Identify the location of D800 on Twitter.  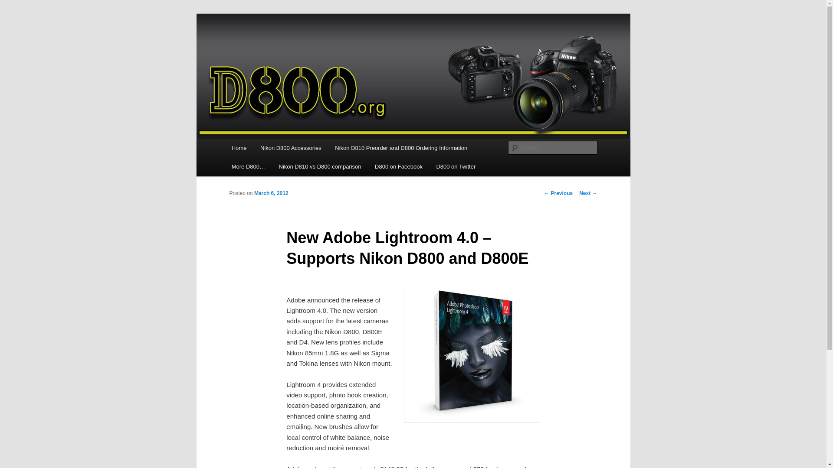
(456, 166).